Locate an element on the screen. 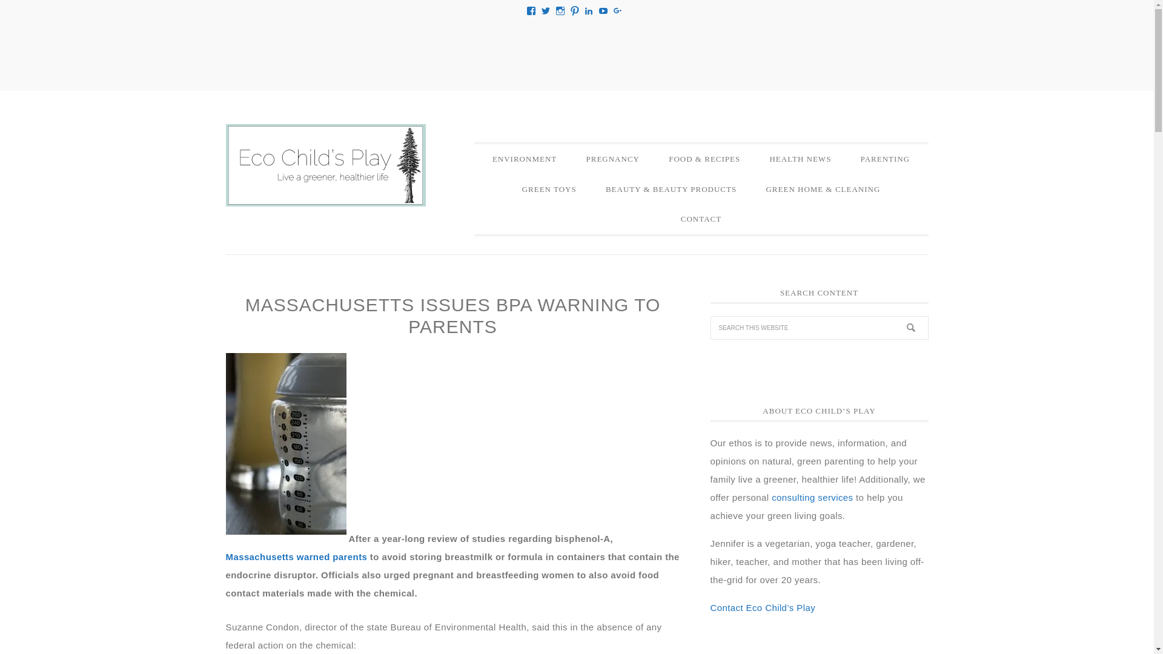 This screenshot has width=1163, height=654. HEALTH NEWS is located at coordinates (800, 159).